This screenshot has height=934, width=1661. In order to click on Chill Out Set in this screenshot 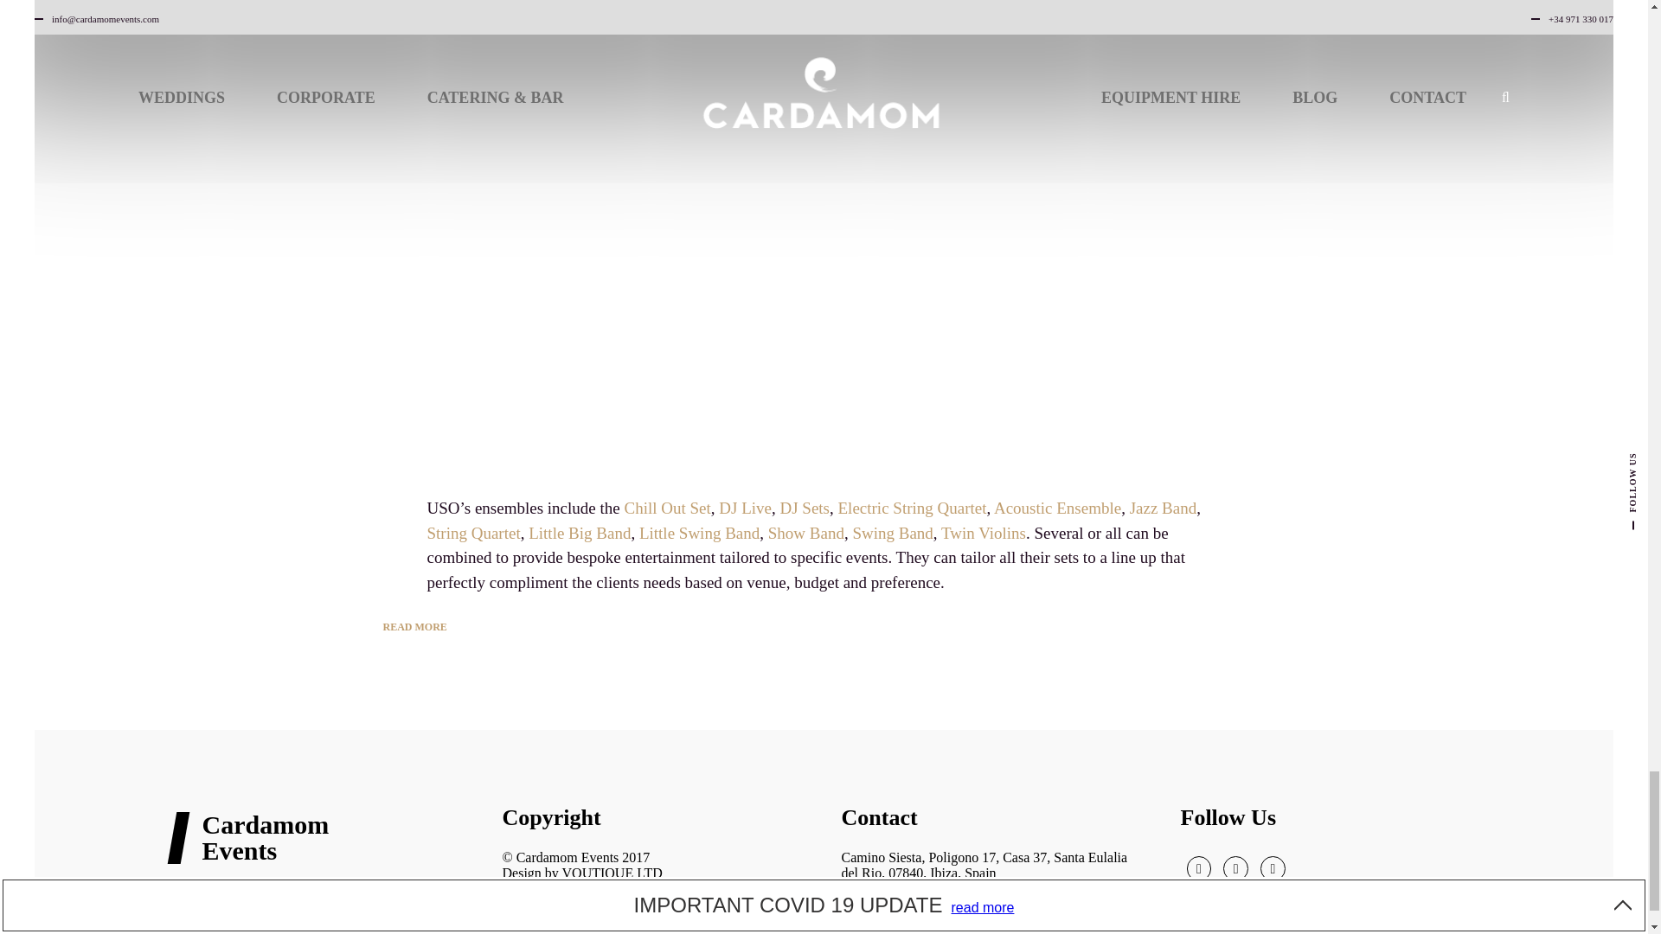, I will do `click(667, 508)`.